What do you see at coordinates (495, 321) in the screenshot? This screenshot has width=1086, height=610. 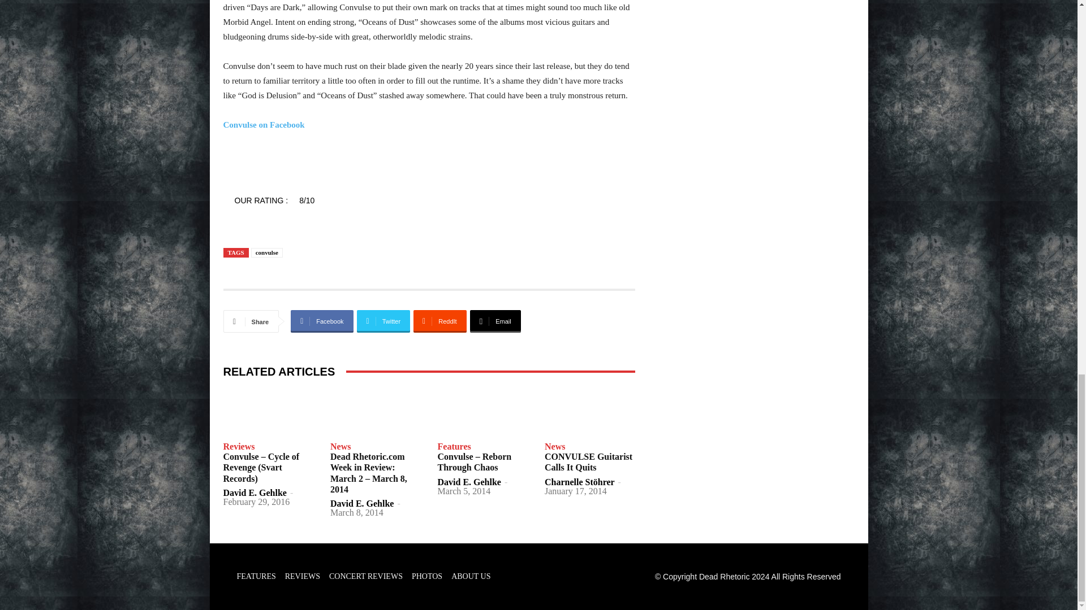 I see `Email` at bounding box center [495, 321].